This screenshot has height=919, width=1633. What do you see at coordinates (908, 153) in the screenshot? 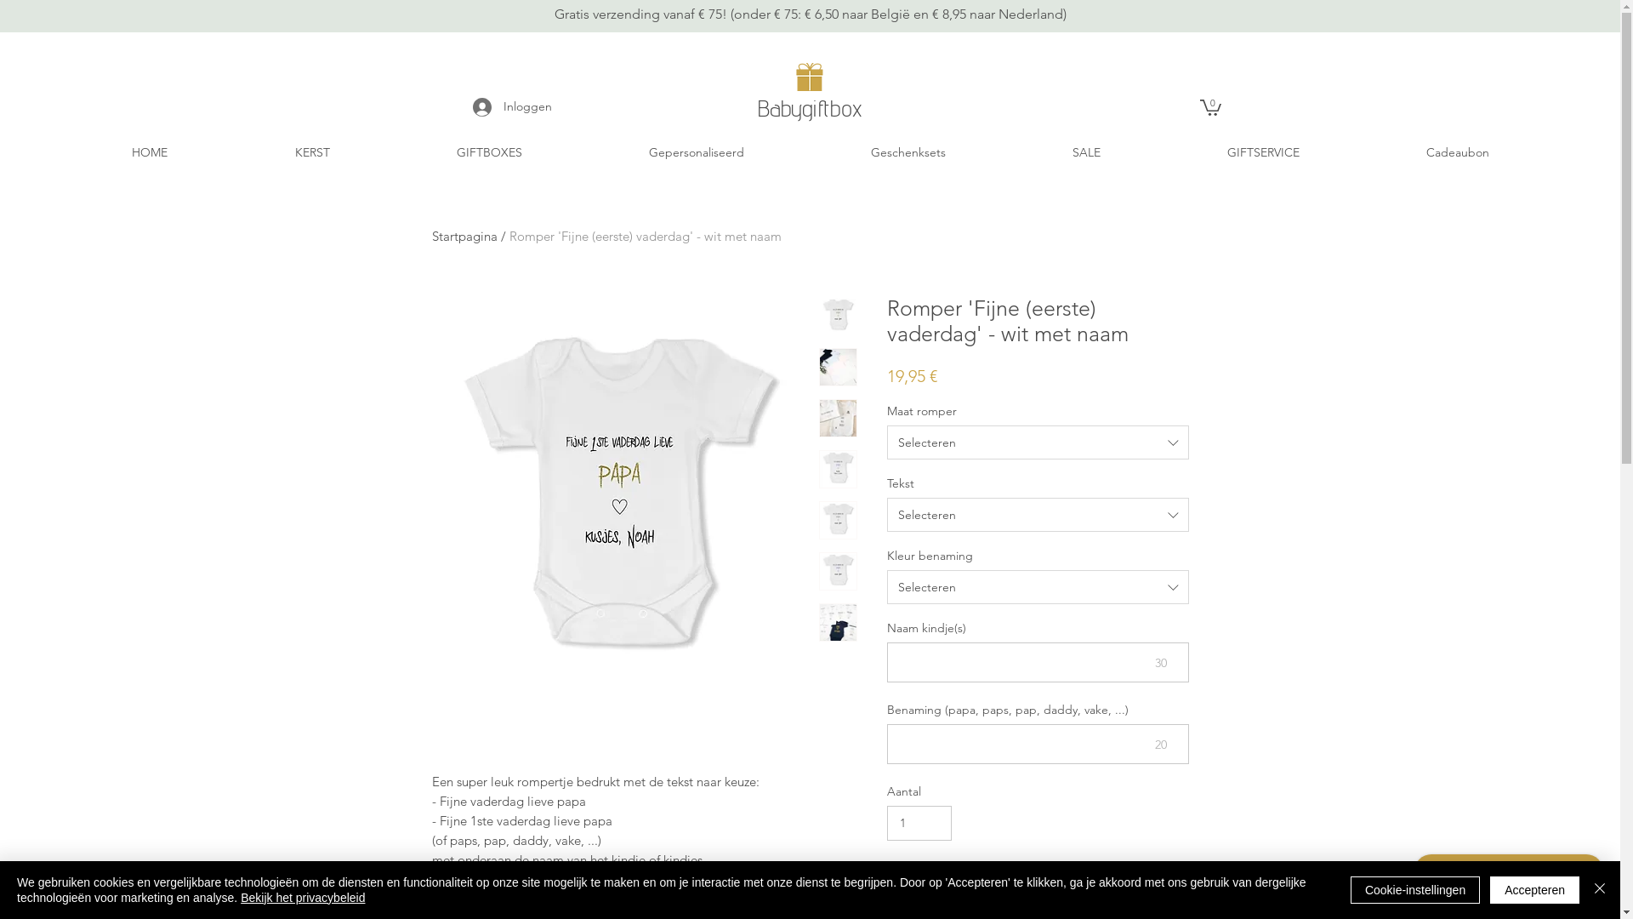
I see `Geschenksets` at bounding box center [908, 153].